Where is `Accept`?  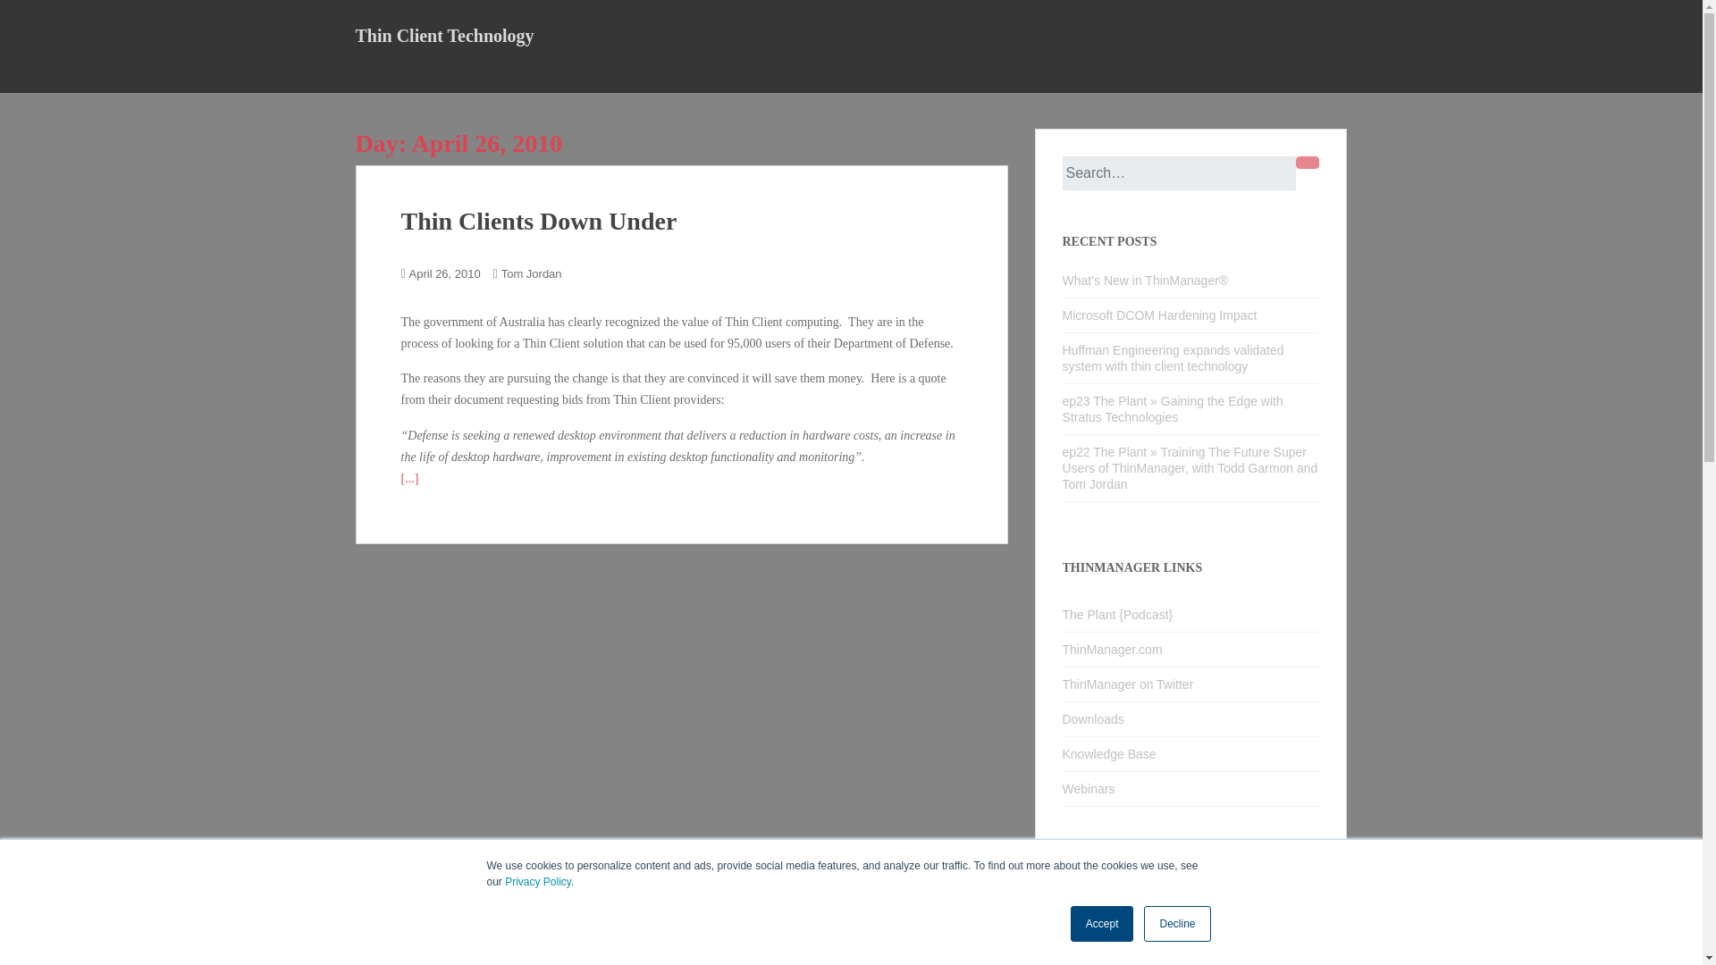 Accept is located at coordinates (1103, 924).